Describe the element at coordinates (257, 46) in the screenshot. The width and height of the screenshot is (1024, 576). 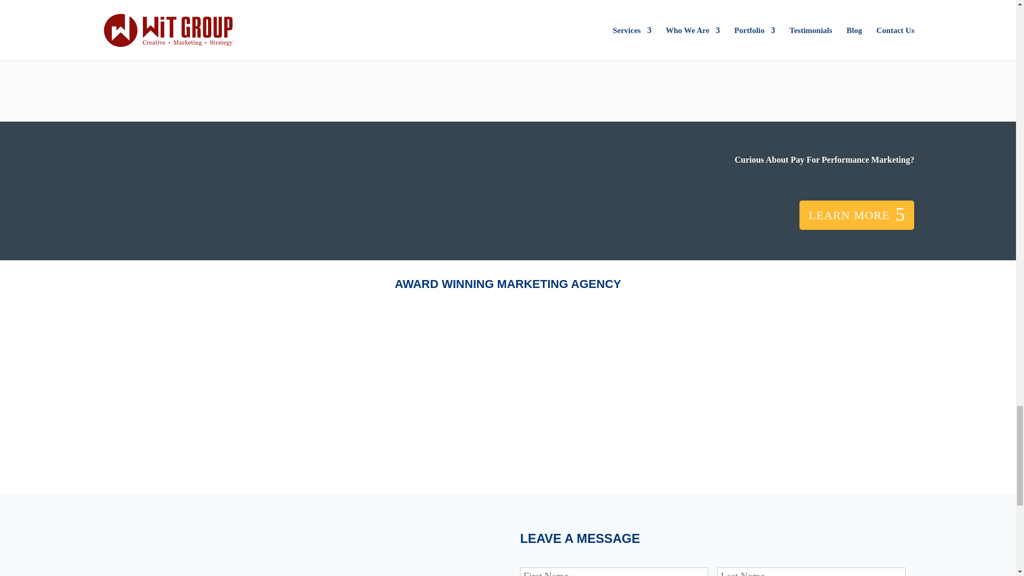
I see `fox news trust logo` at that location.